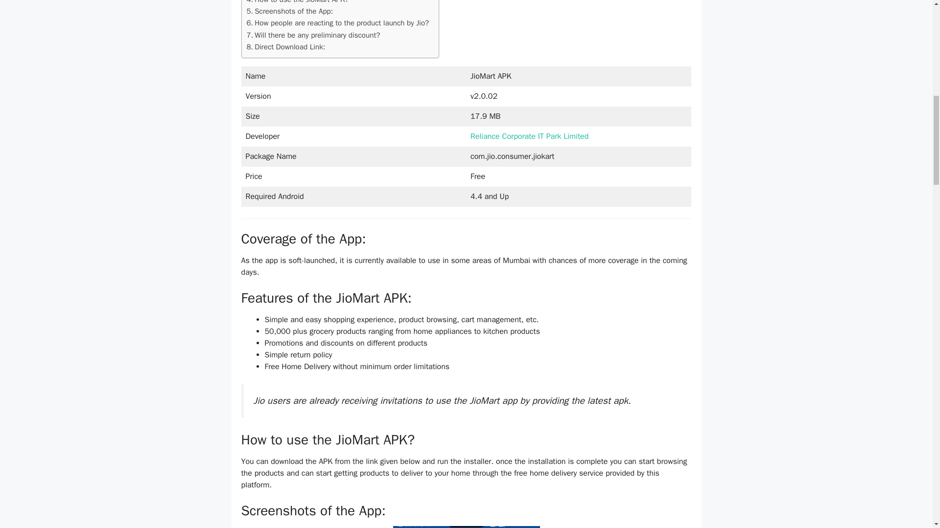 This screenshot has height=528, width=940. Describe the element at coordinates (338, 22) in the screenshot. I see `How people are reacting to the product launch by Jio?` at that location.